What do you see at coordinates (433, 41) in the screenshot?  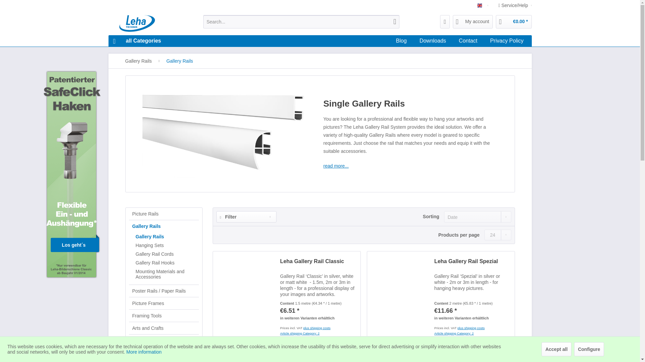 I see `all Categories` at bounding box center [433, 41].